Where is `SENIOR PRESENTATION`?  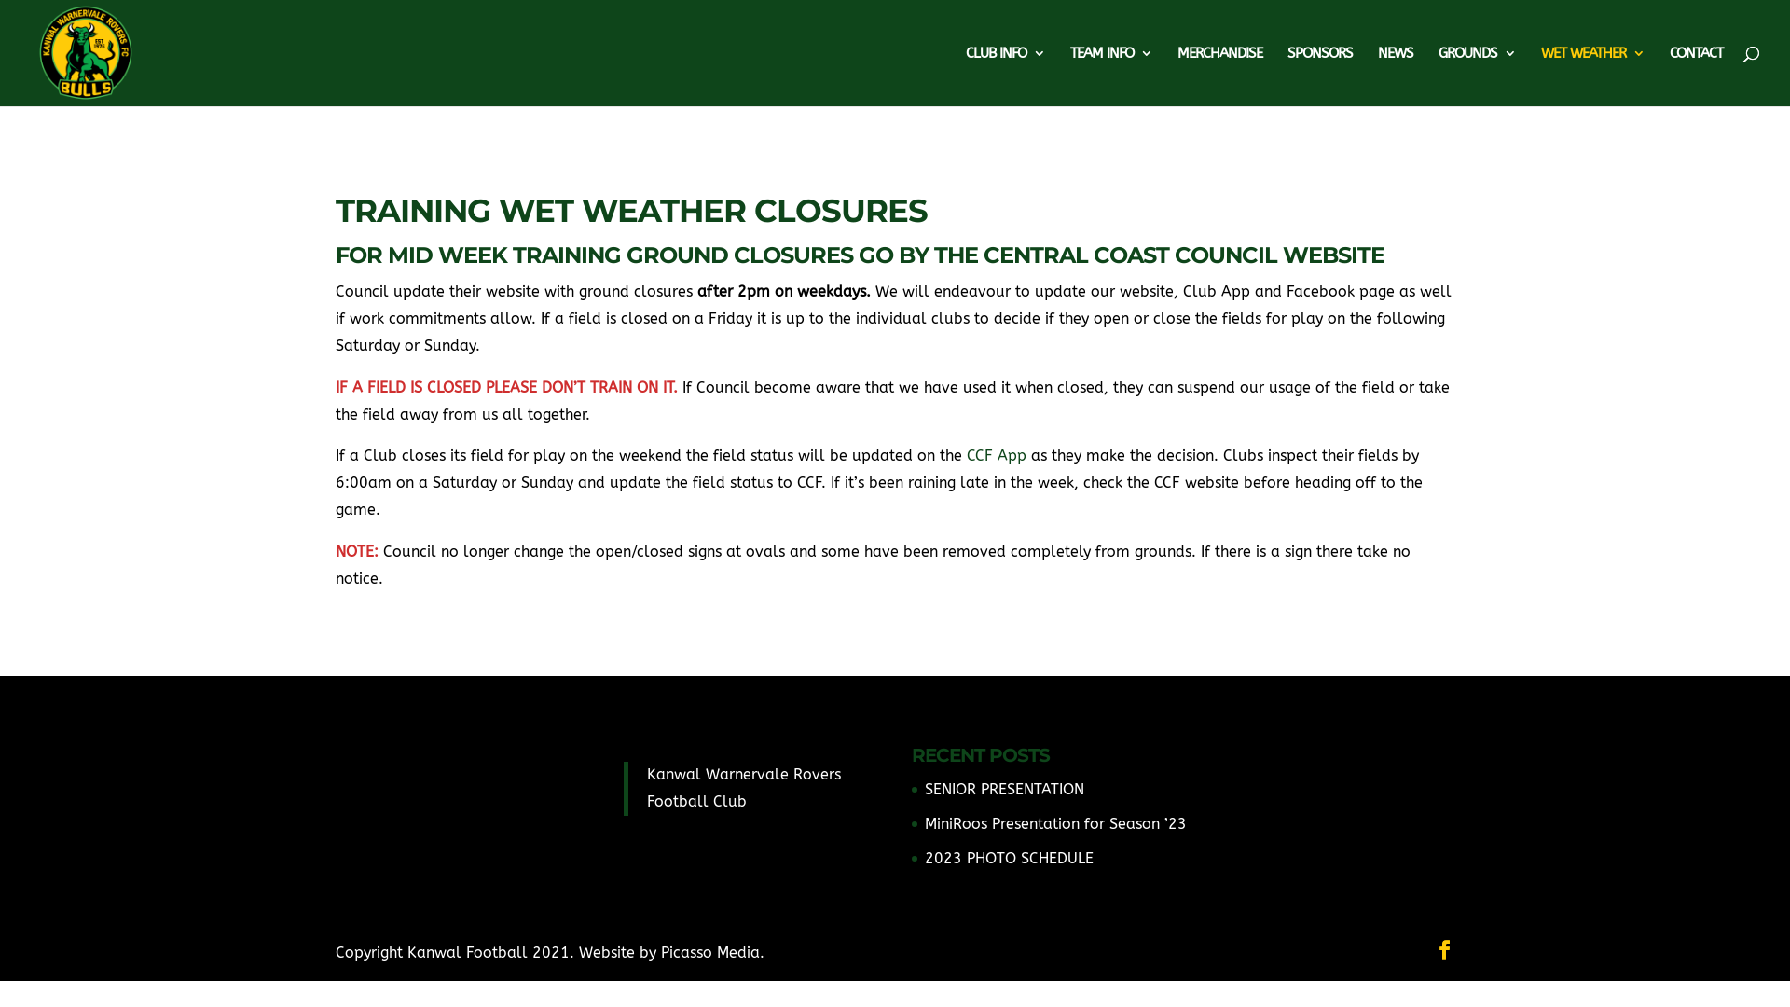
SENIOR PRESENTATION is located at coordinates (1005, 789).